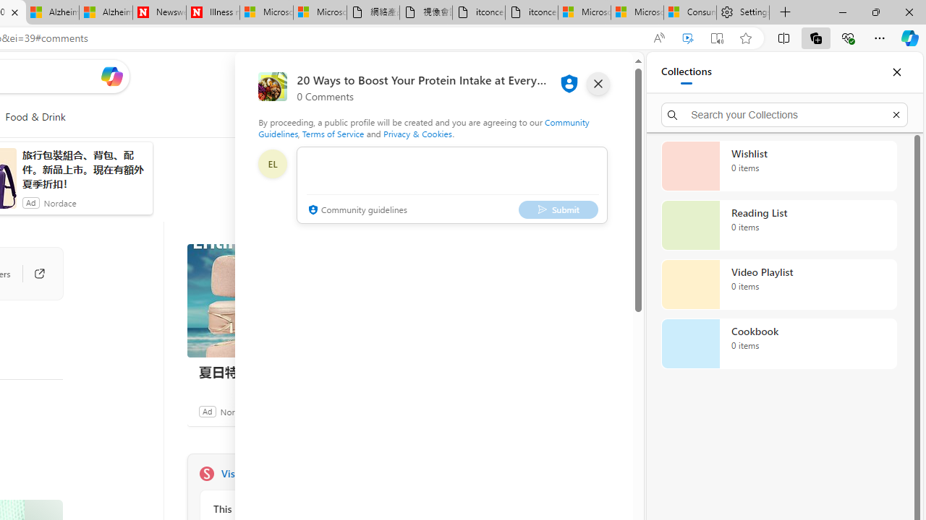 Image resolution: width=926 pixels, height=520 pixels. What do you see at coordinates (32, 273) in the screenshot?
I see `Go to publisher's site` at bounding box center [32, 273].